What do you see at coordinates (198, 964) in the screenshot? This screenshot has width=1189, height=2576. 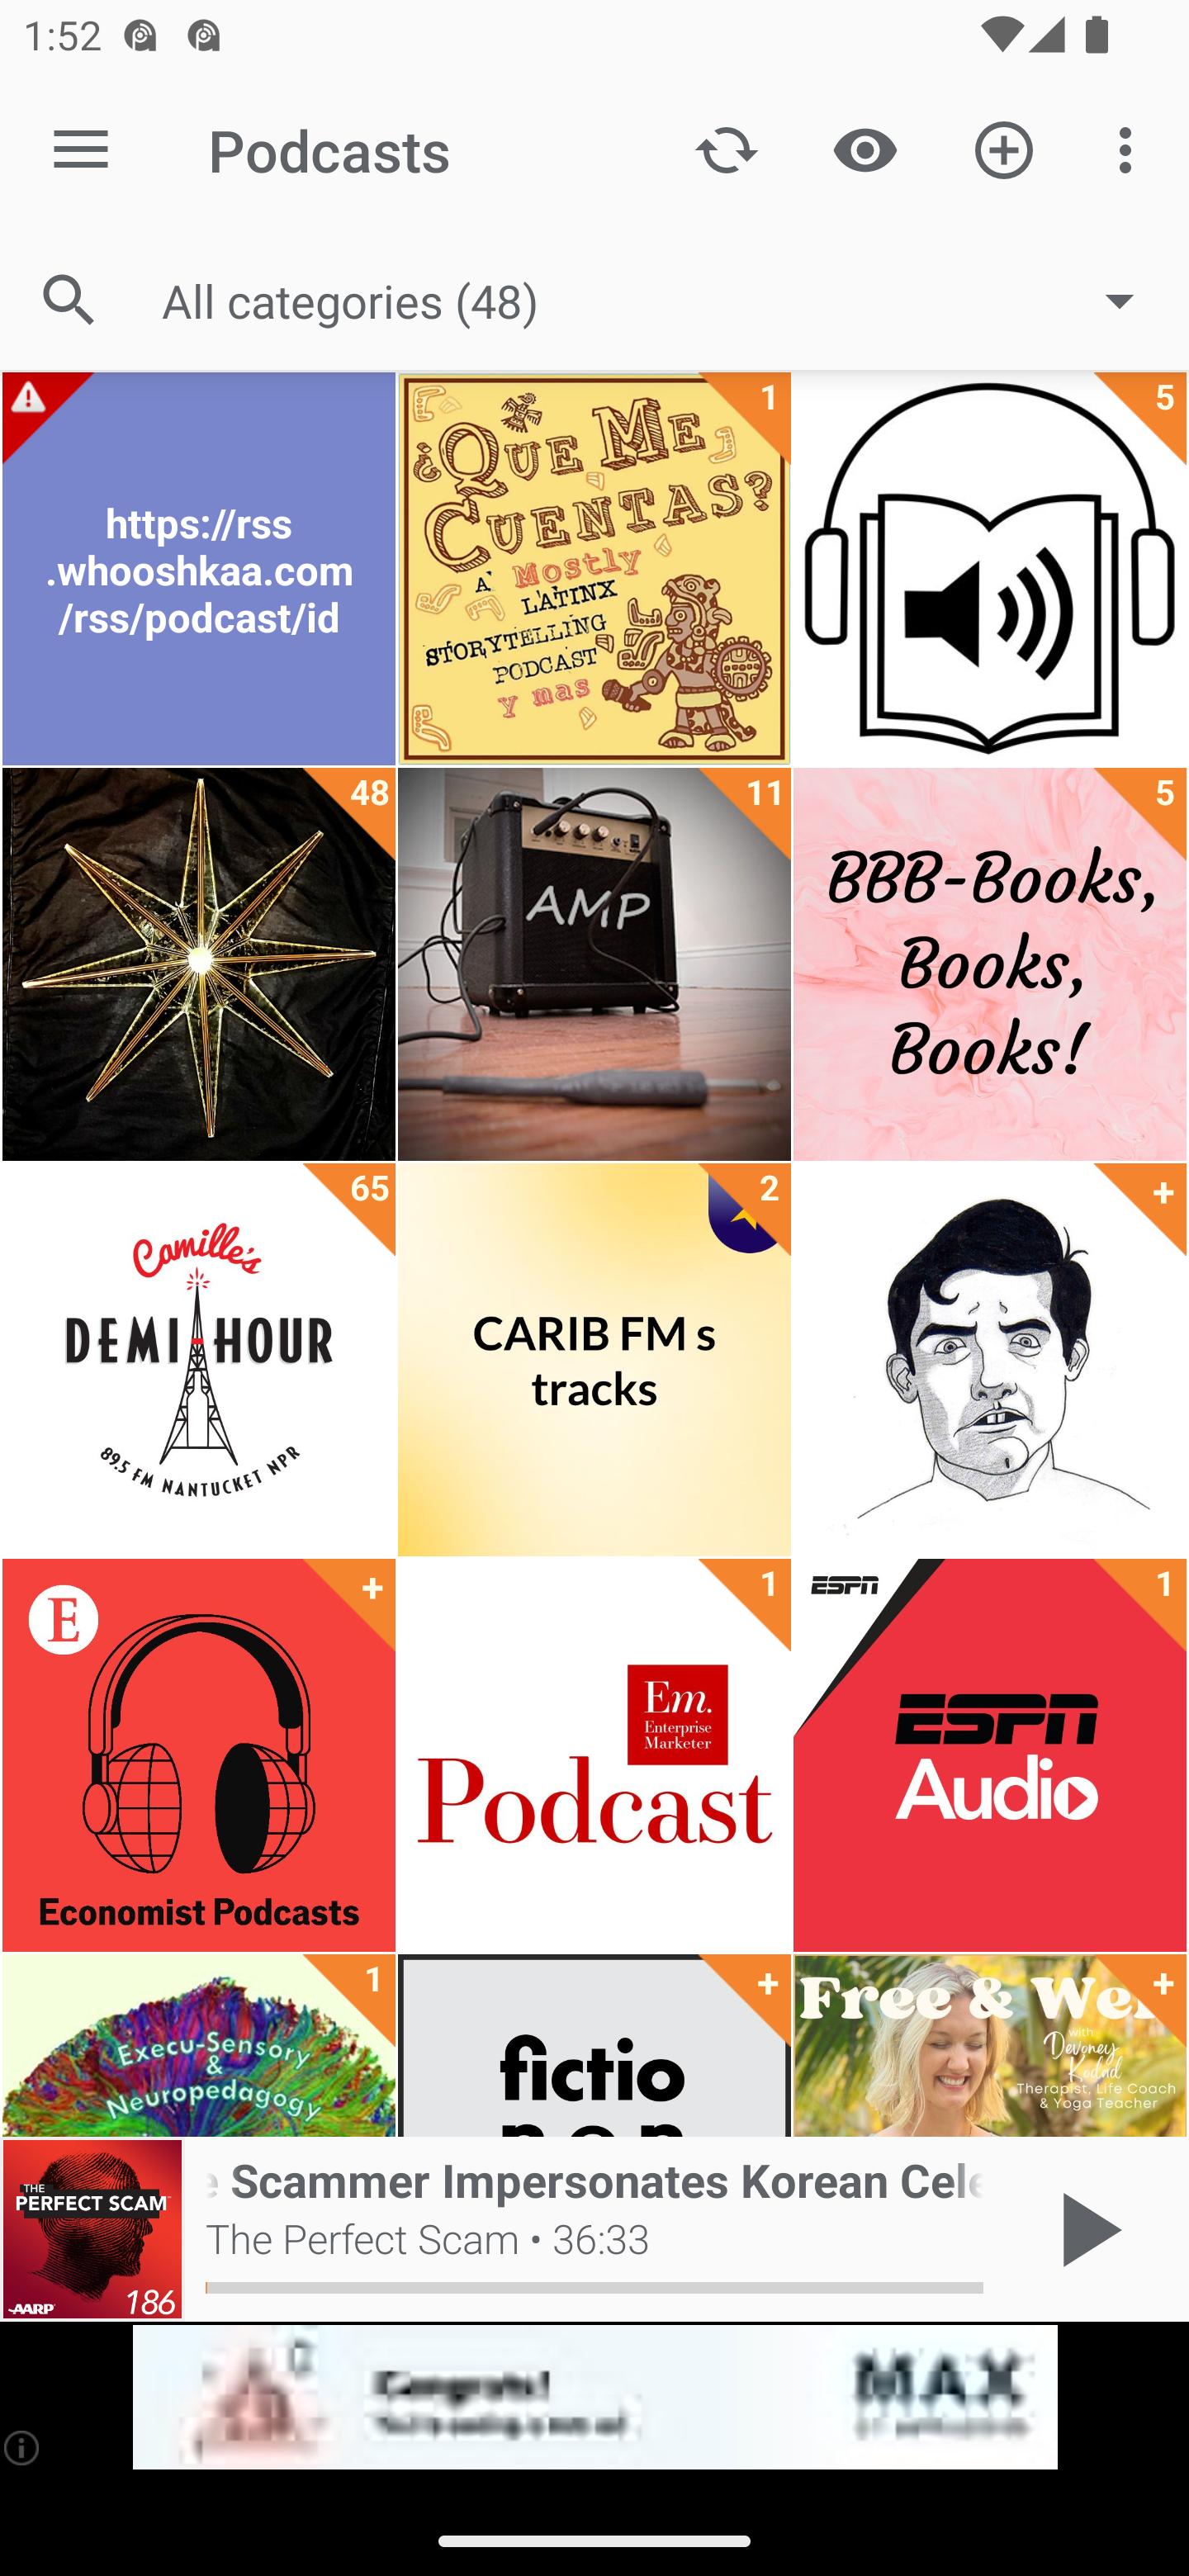 I see `Audiobooks 48` at bounding box center [198, 964].